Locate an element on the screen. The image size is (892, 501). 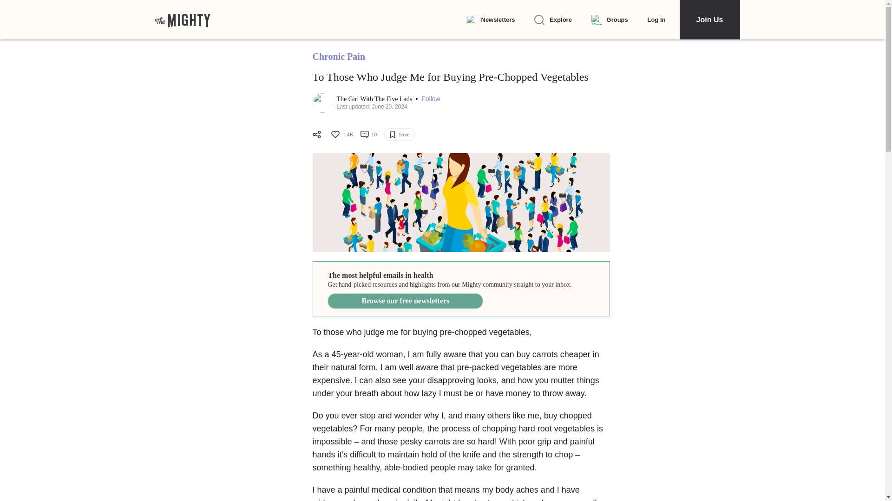
Newsletters is located at coordinates (490, 20).